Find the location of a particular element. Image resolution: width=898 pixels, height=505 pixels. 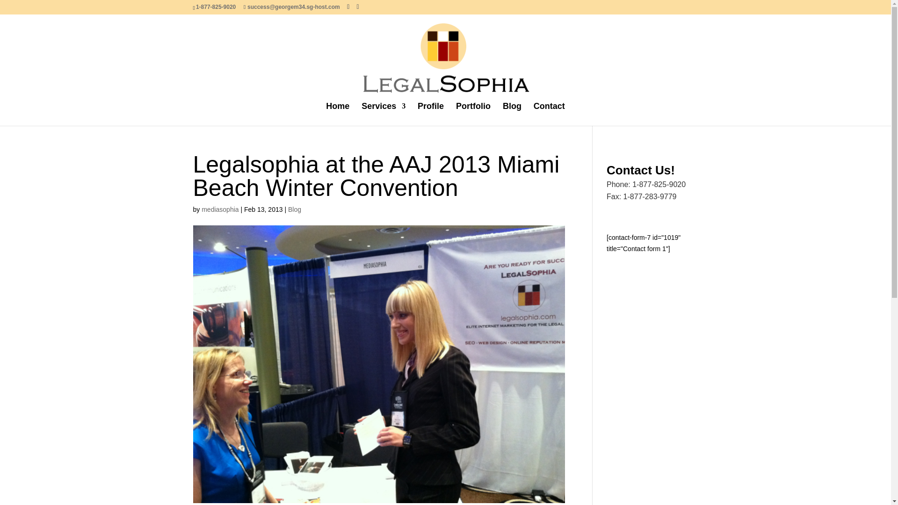

Portfolio is located at coordinates (473, 114).